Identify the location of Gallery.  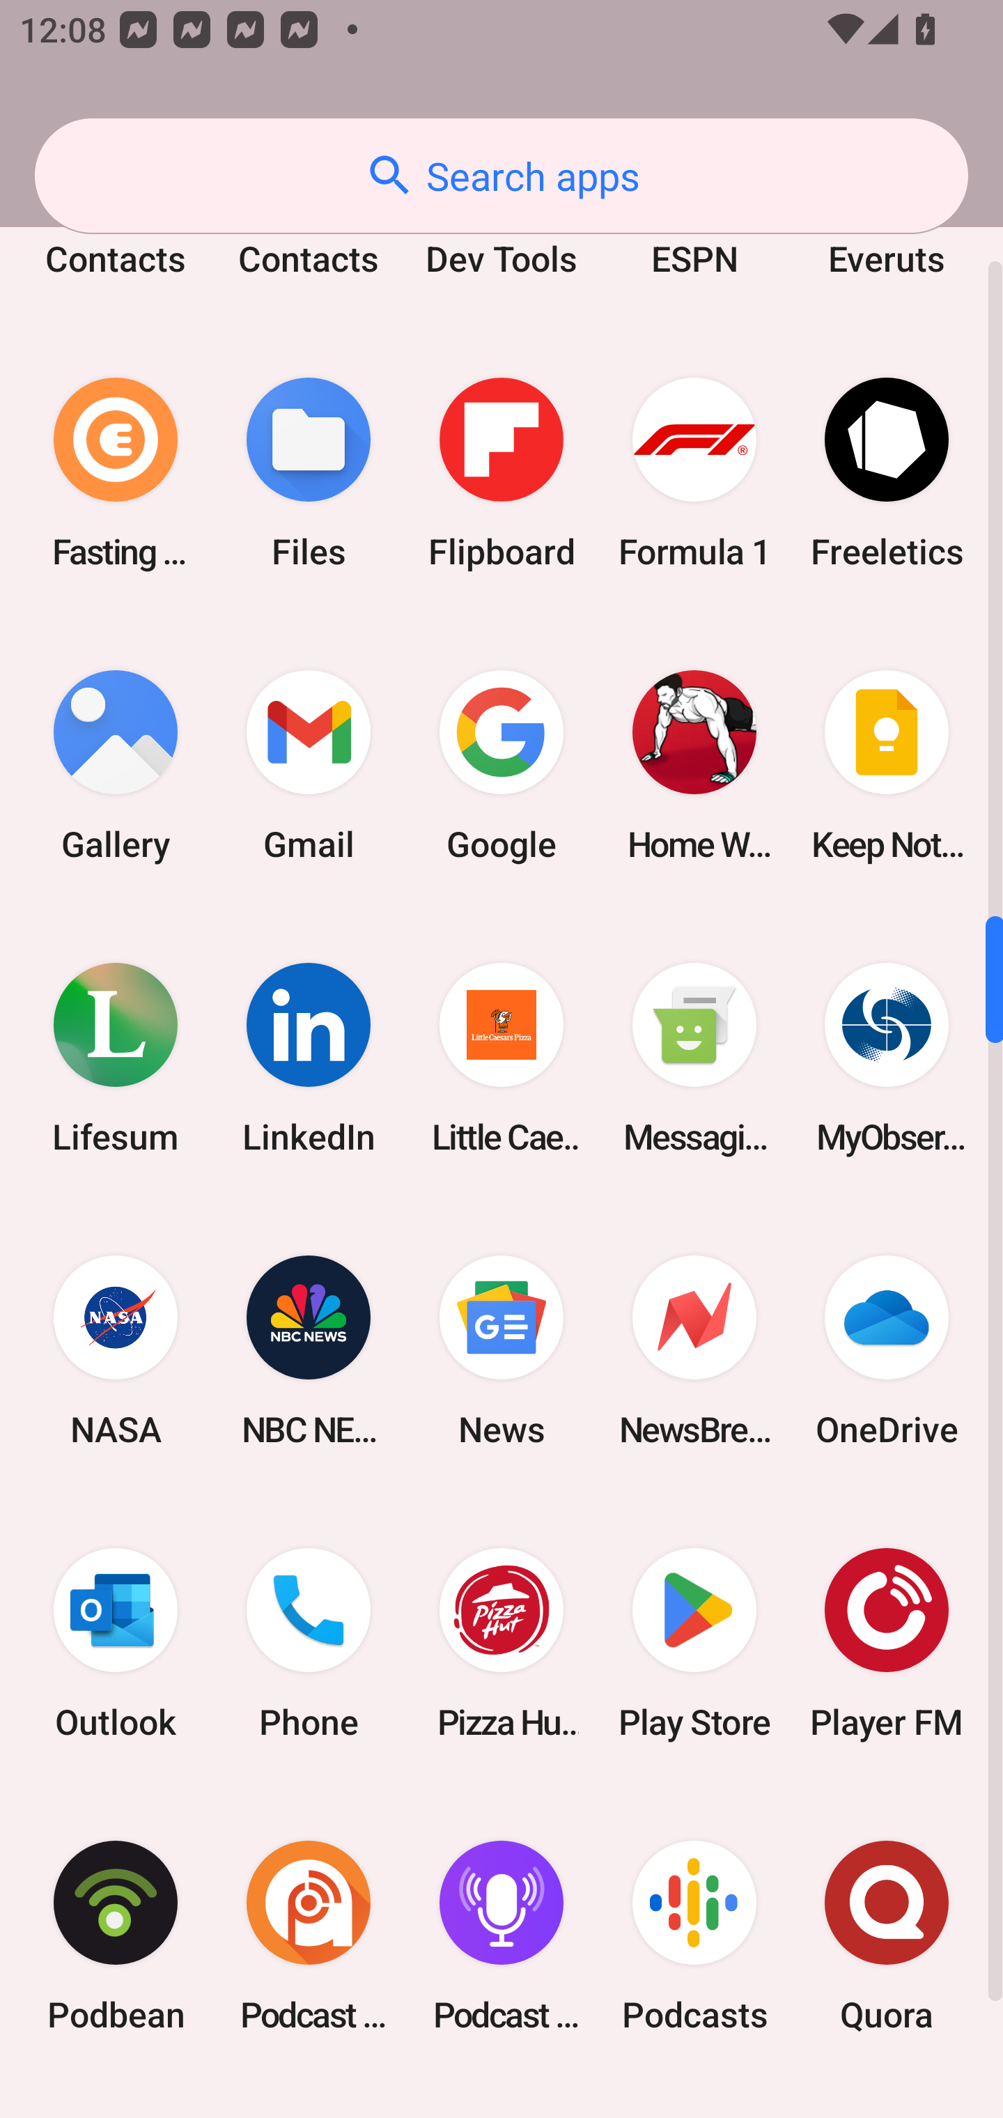
(116, 765).